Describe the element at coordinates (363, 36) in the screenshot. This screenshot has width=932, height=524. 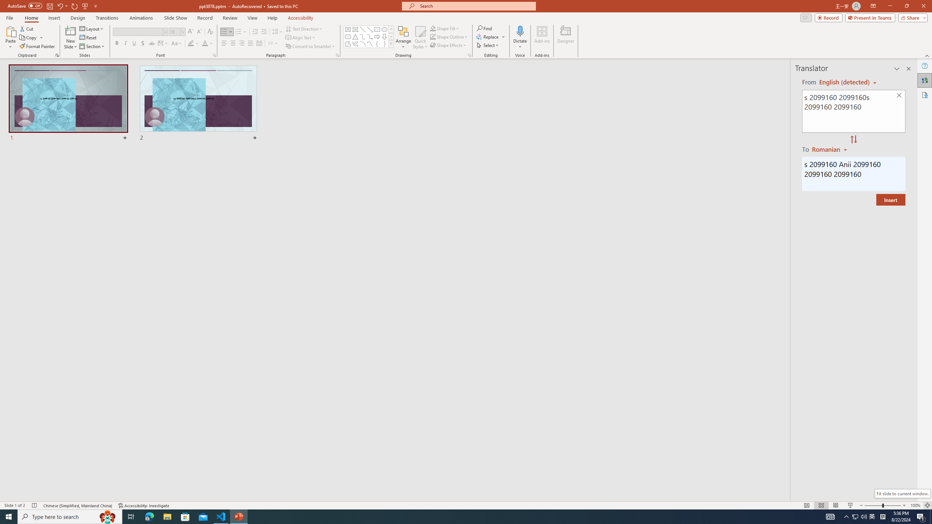
I see `Connector: Elbow` at that location.